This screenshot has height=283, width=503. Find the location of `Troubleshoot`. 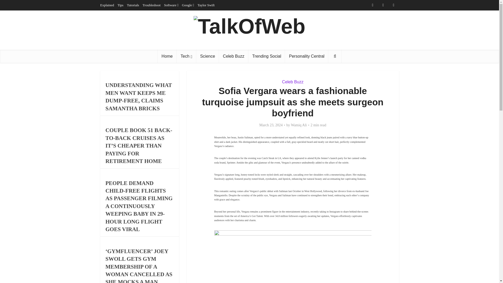

Troubleshoot is located at coordinates (151, 5).